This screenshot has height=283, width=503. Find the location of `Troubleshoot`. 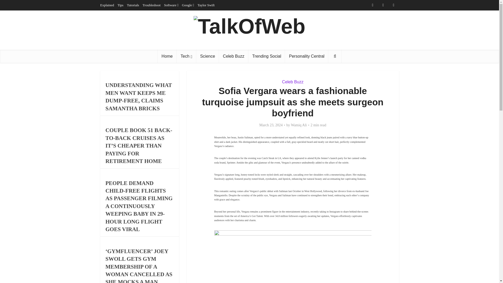

Troubleshoot is located at coordinates (151, 5).